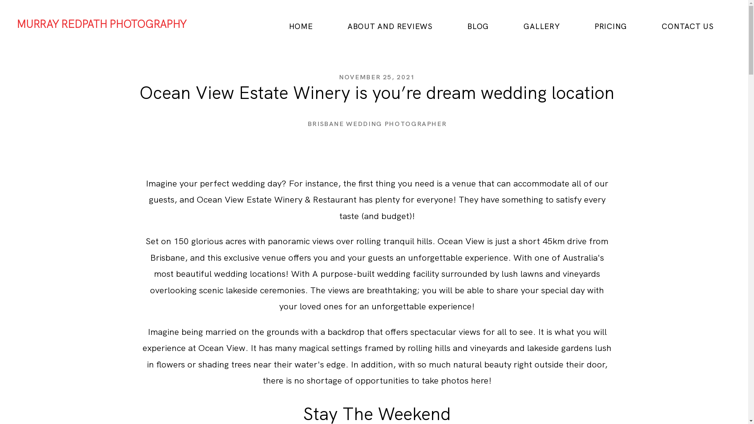 The width and height of the screenshot is (754, 424). I want to click on BRISBANE WEDDING PHOTOGRAPHER, so click(377, 124).